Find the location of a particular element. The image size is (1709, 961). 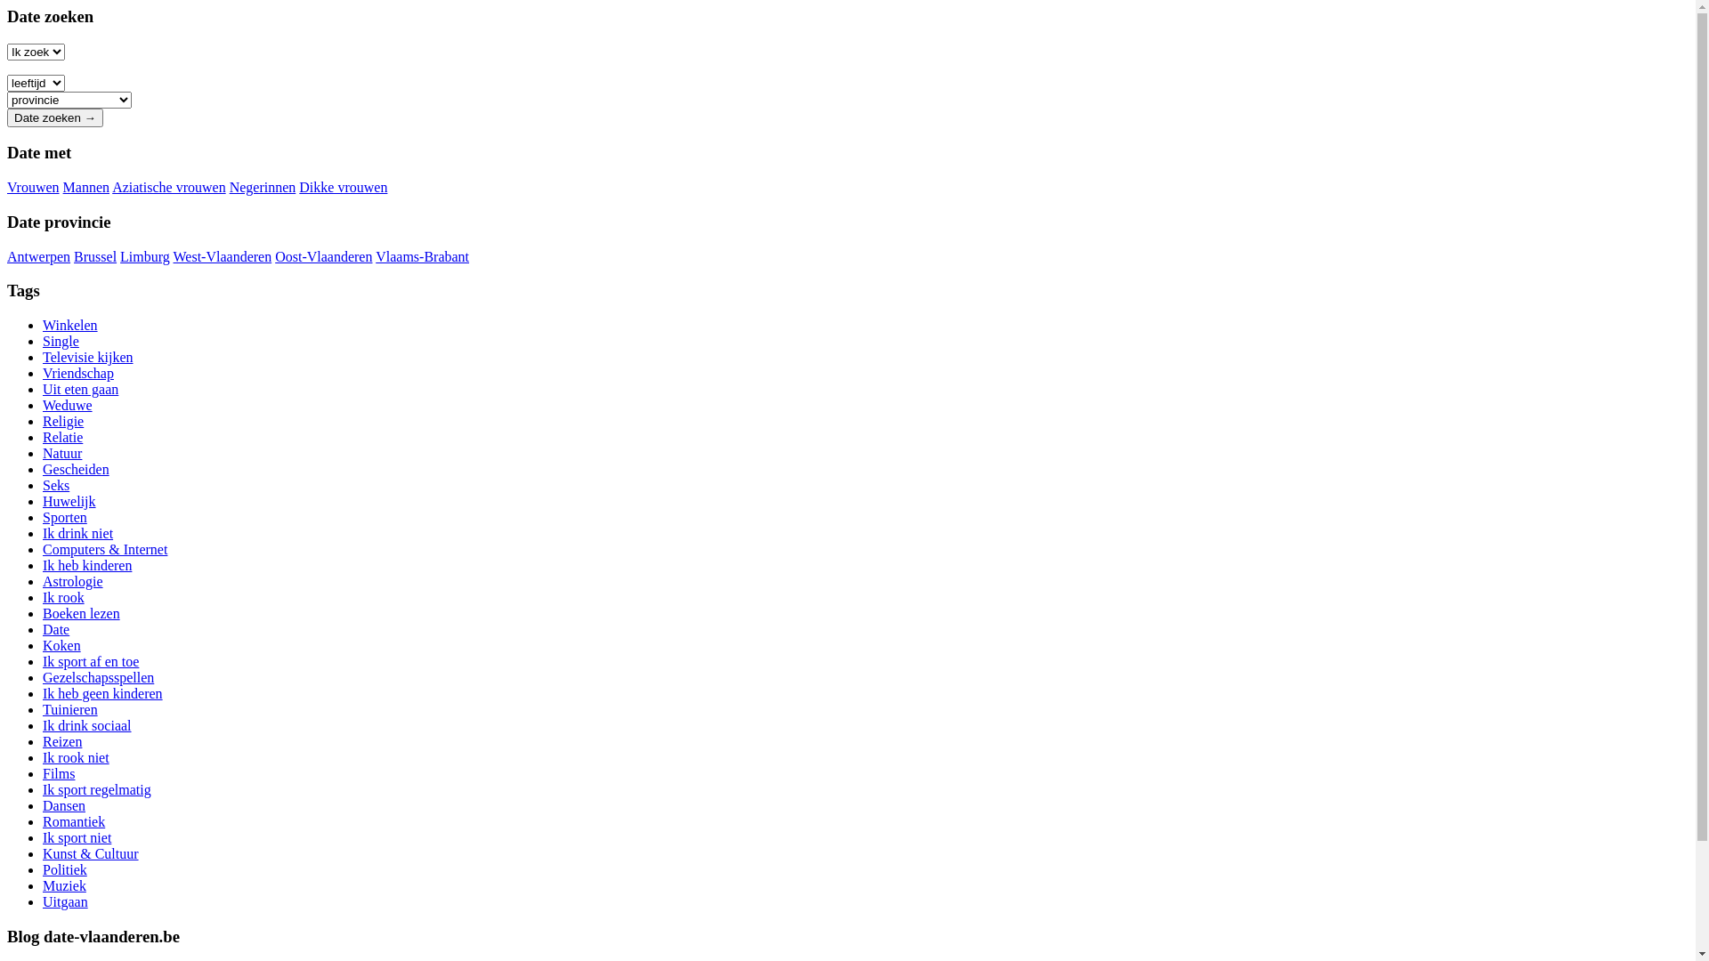

Ik drink niet is located at coordinates (78, 534).